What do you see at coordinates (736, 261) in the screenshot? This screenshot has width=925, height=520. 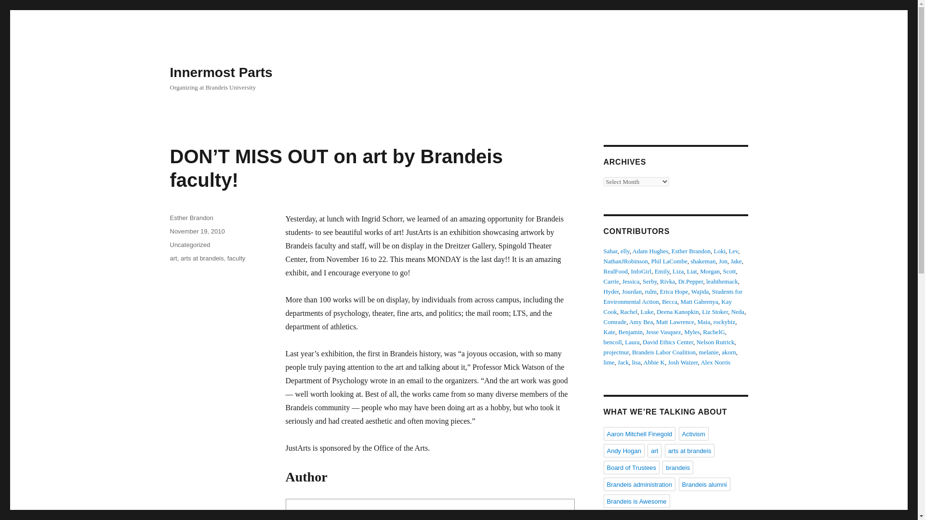 I see `Jake` at bounding box center [736, 261].